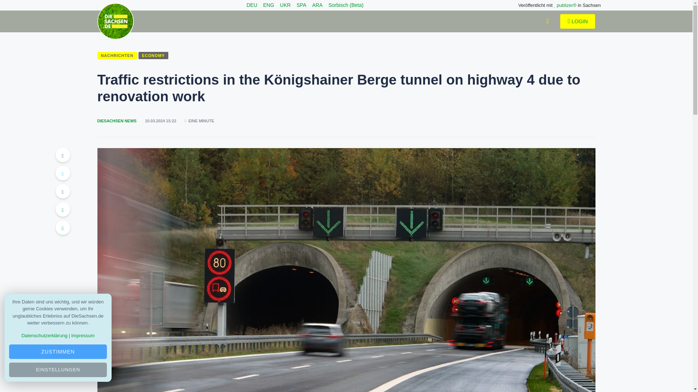  I want to click on Nachrichten aus Sachsen in deiner Sprache: English, so click(268, 5).